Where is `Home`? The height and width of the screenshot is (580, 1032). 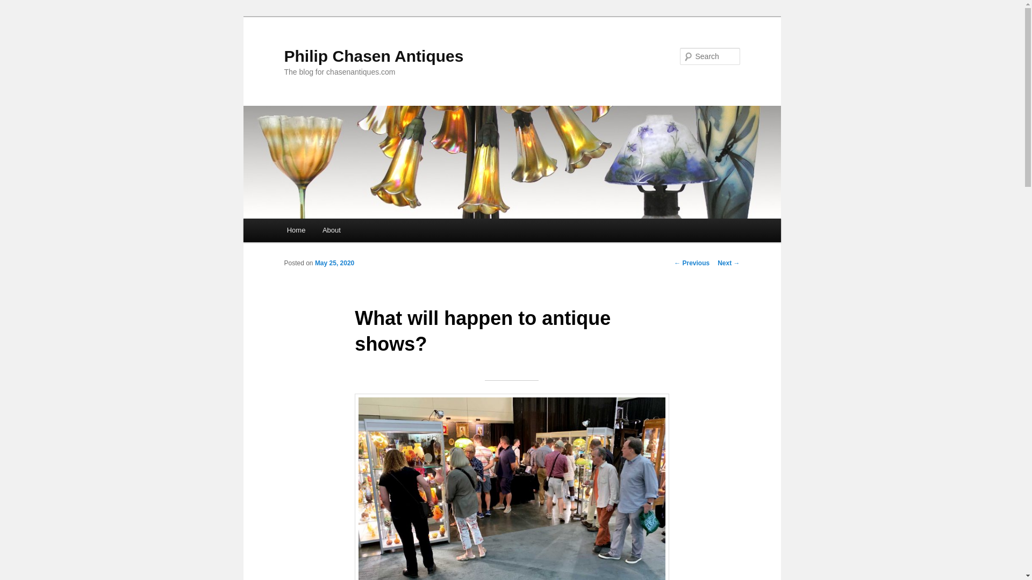 Home is located at coordinates (296, 230).